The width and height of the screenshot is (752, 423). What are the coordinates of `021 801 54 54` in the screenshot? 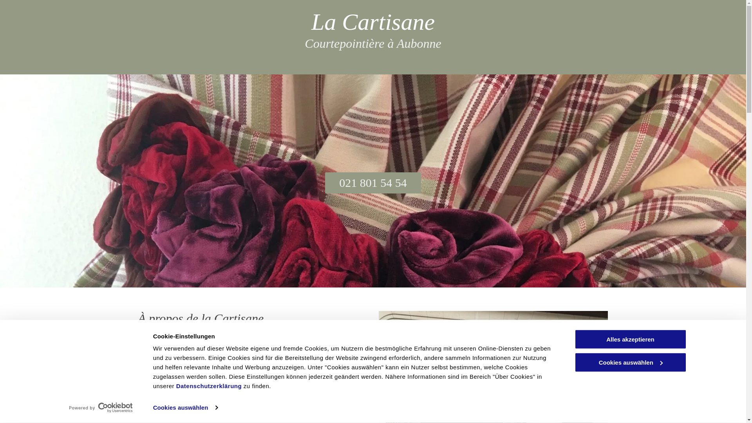 It's located at (373, 183).